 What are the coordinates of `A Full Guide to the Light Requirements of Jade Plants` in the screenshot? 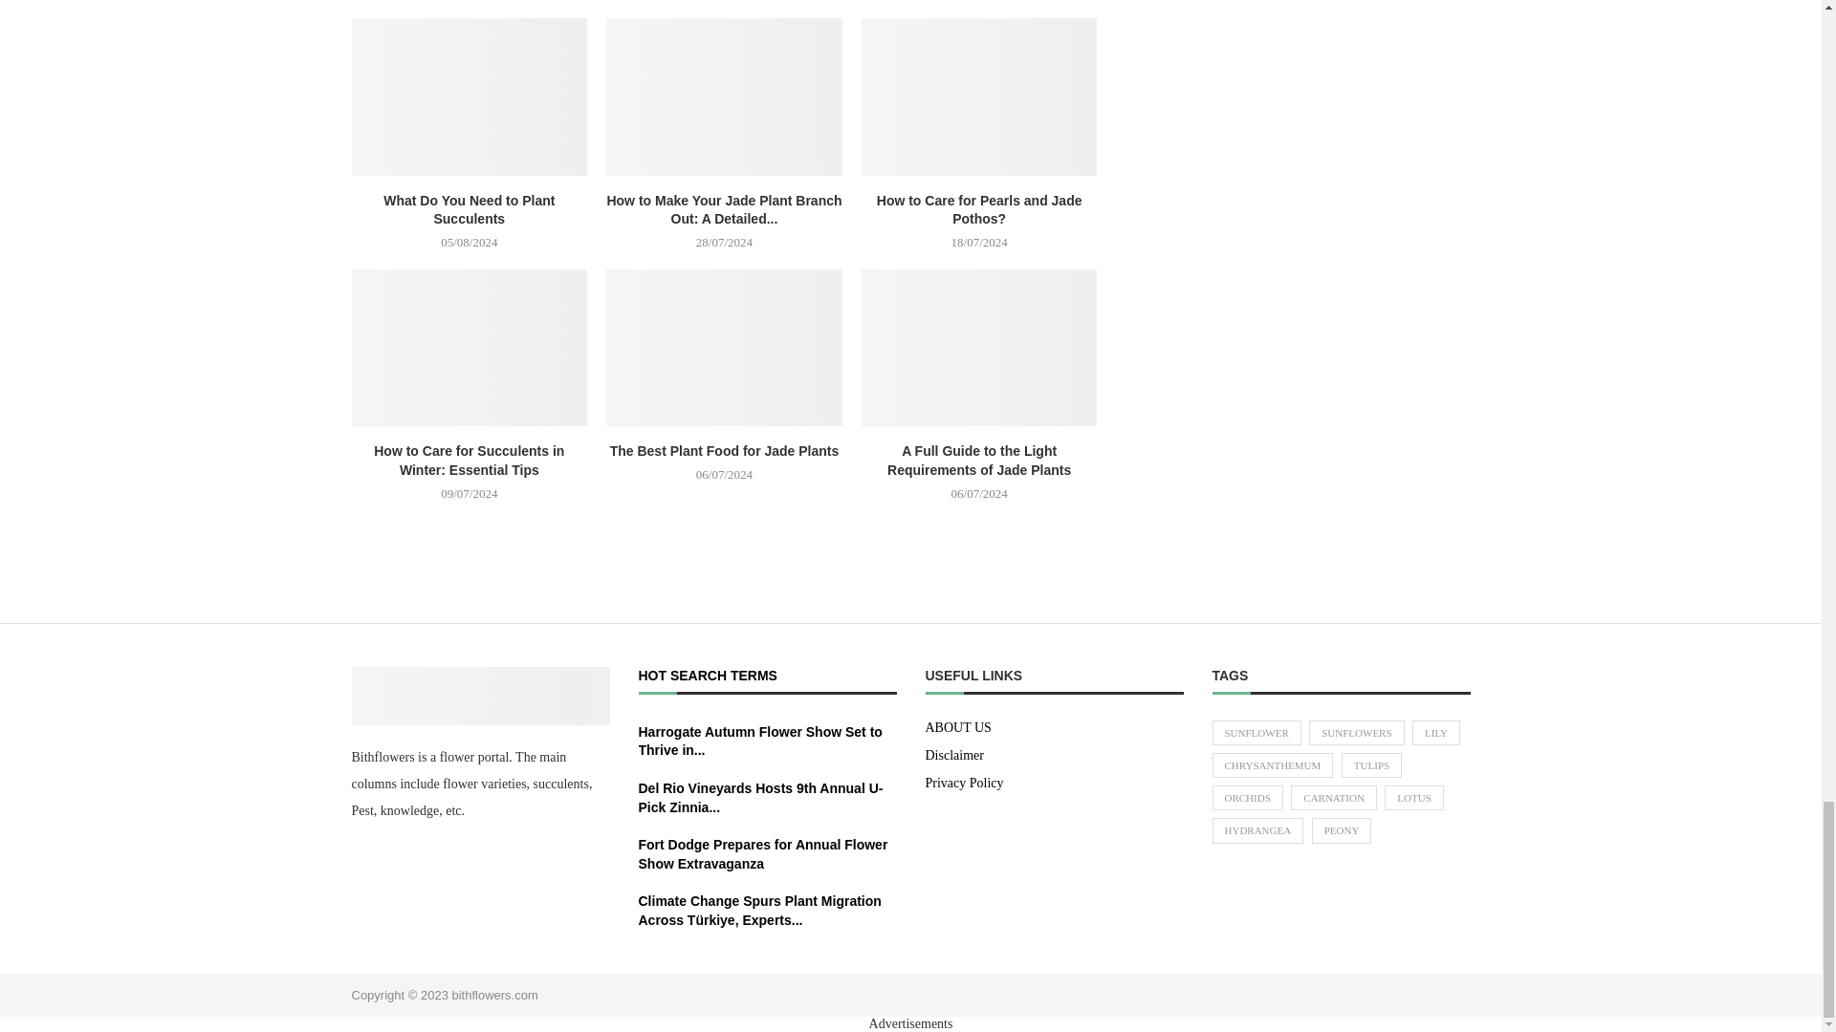 It's located at (979, 348).